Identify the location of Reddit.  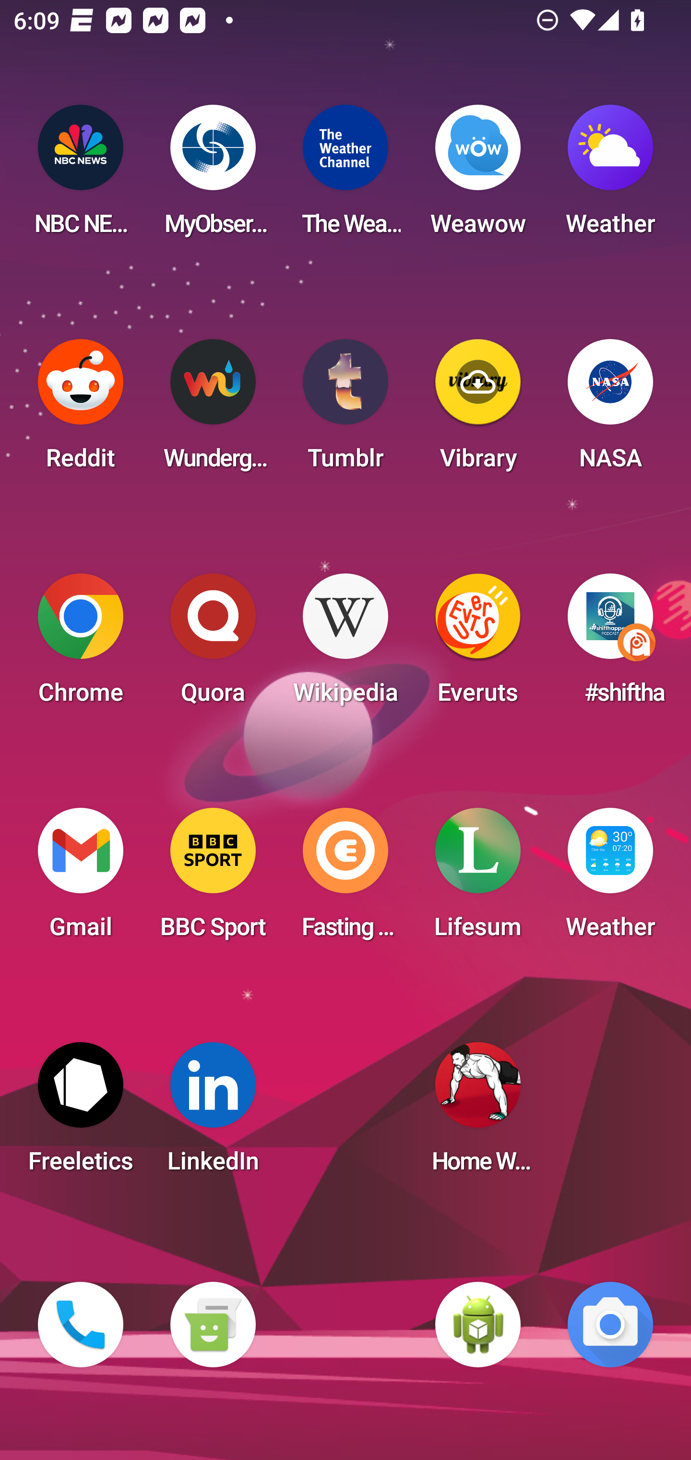
(81, 410).